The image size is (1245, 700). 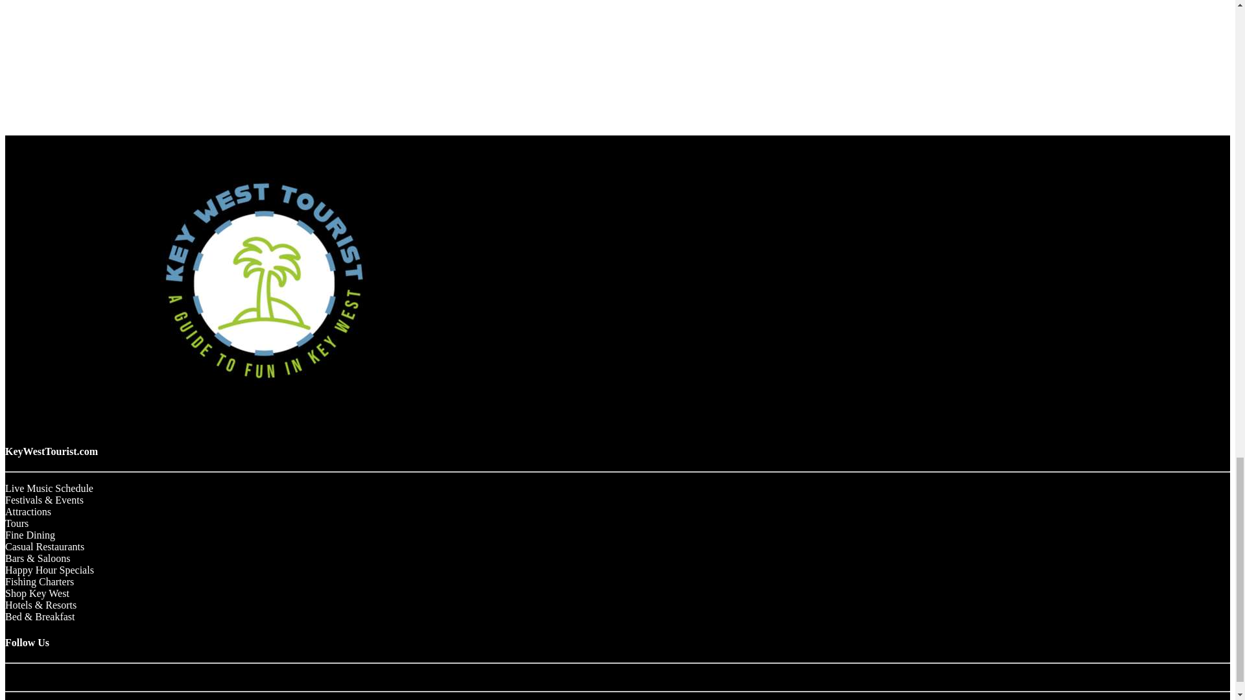 What do you see at coordinates (49, 489) in the screenshot?
I see `Live Music Schedule` at bounding box center [49, 489].